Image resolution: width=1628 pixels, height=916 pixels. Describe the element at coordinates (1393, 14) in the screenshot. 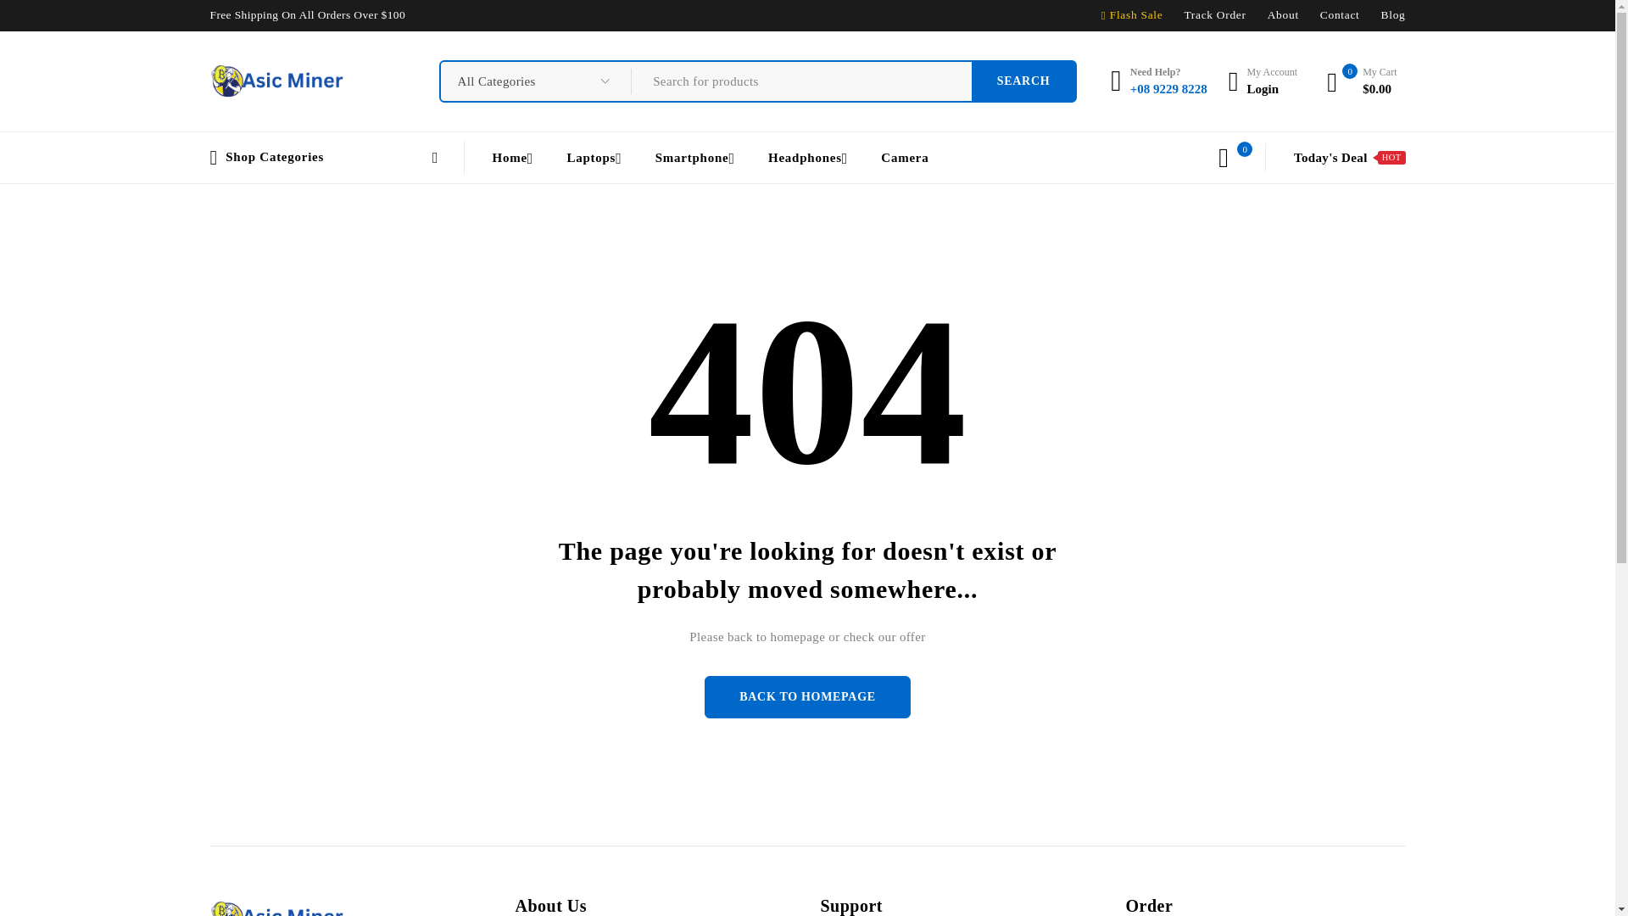

I see `Blog` at that location.